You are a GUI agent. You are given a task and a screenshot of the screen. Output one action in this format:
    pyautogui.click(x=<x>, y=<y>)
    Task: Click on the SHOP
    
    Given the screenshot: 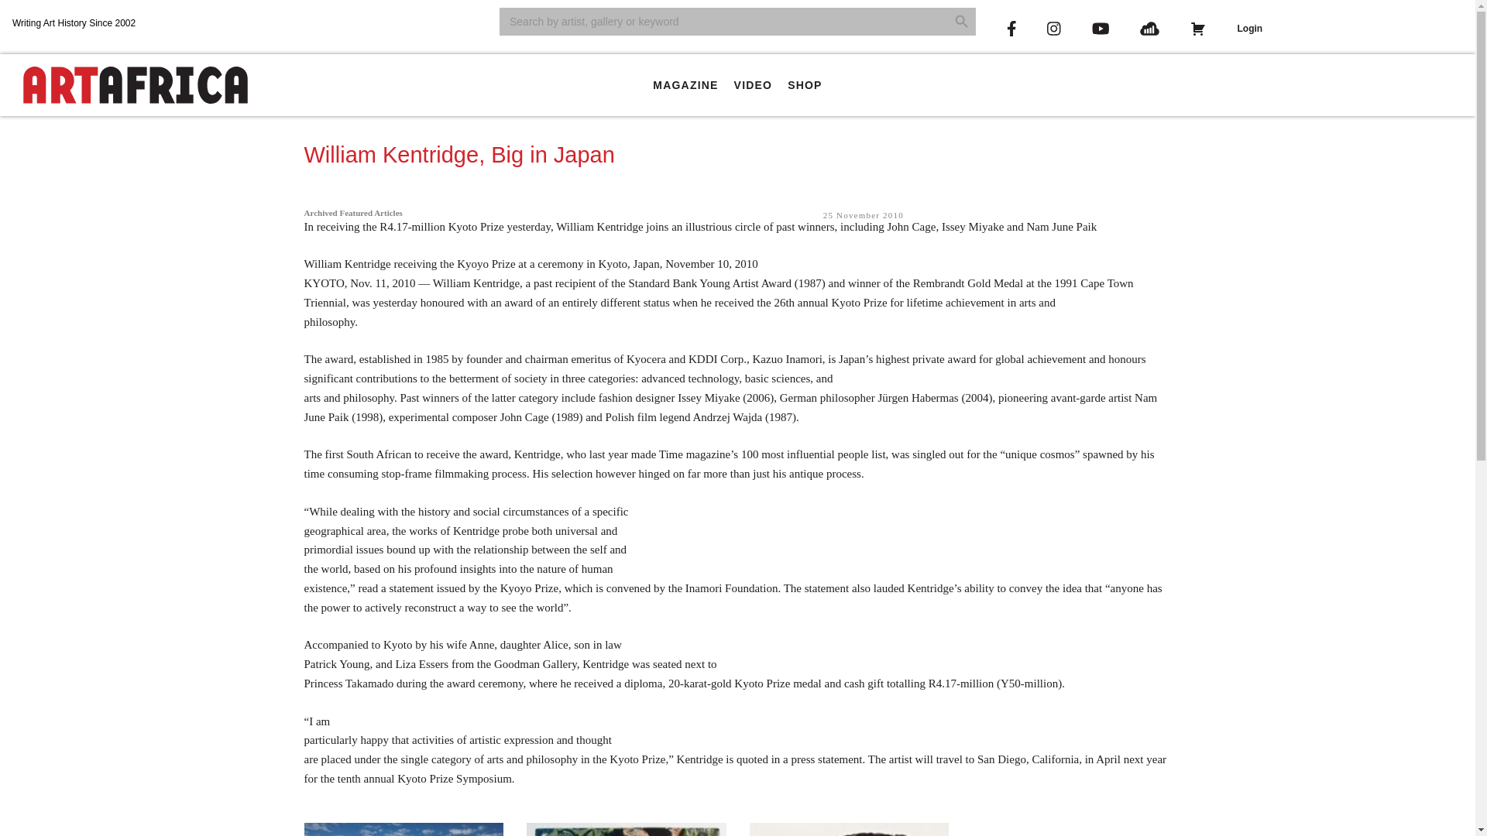 What is the action you would take?
    pyautogui.click(x=804, y=85)
    